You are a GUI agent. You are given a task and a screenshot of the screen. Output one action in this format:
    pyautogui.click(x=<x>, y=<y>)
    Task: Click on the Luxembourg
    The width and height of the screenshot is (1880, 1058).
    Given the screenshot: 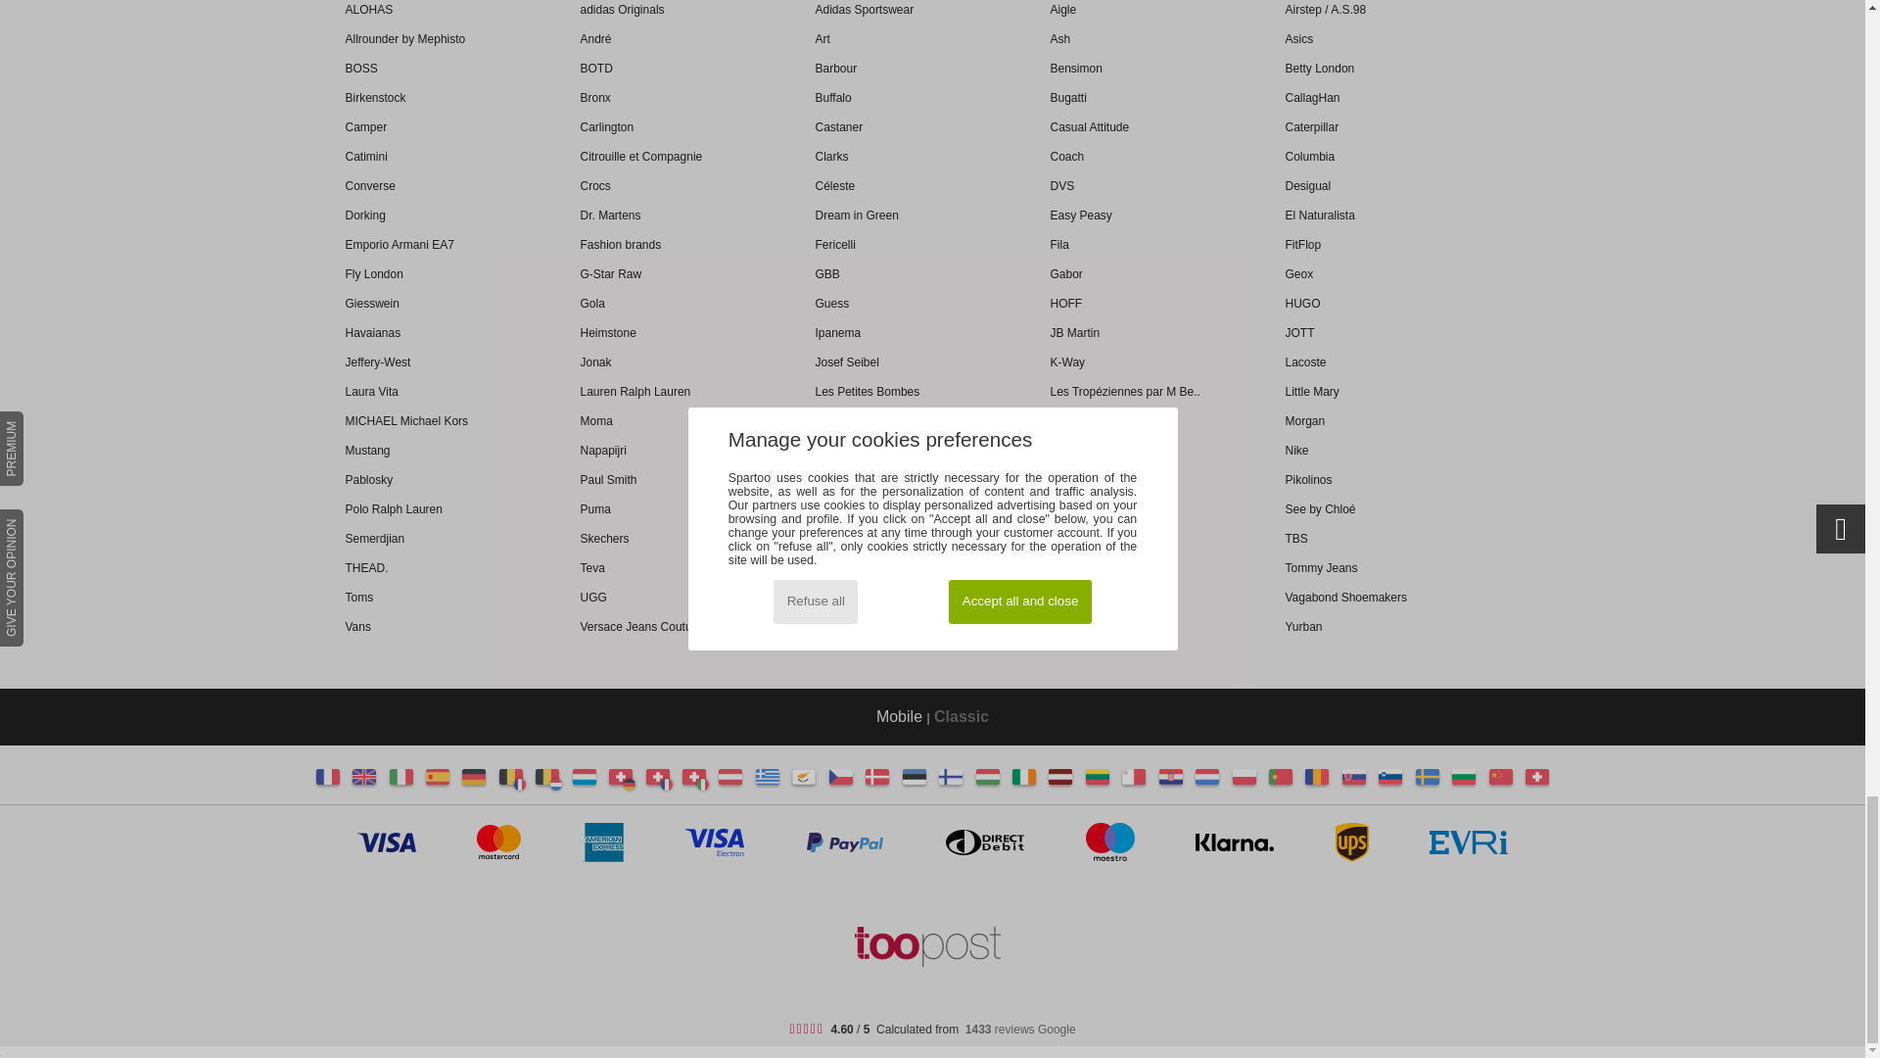 What is the action you would take?
    pyautogui.click(x=584, y=777)
    